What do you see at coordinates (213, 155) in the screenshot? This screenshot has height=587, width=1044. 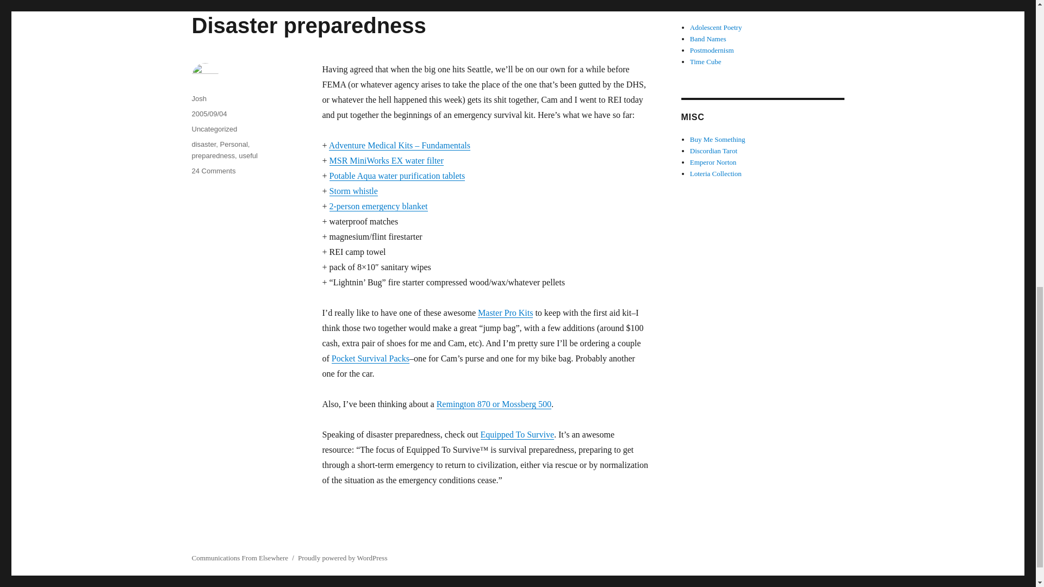 I see `Personal` at bounding box center [213, 155].